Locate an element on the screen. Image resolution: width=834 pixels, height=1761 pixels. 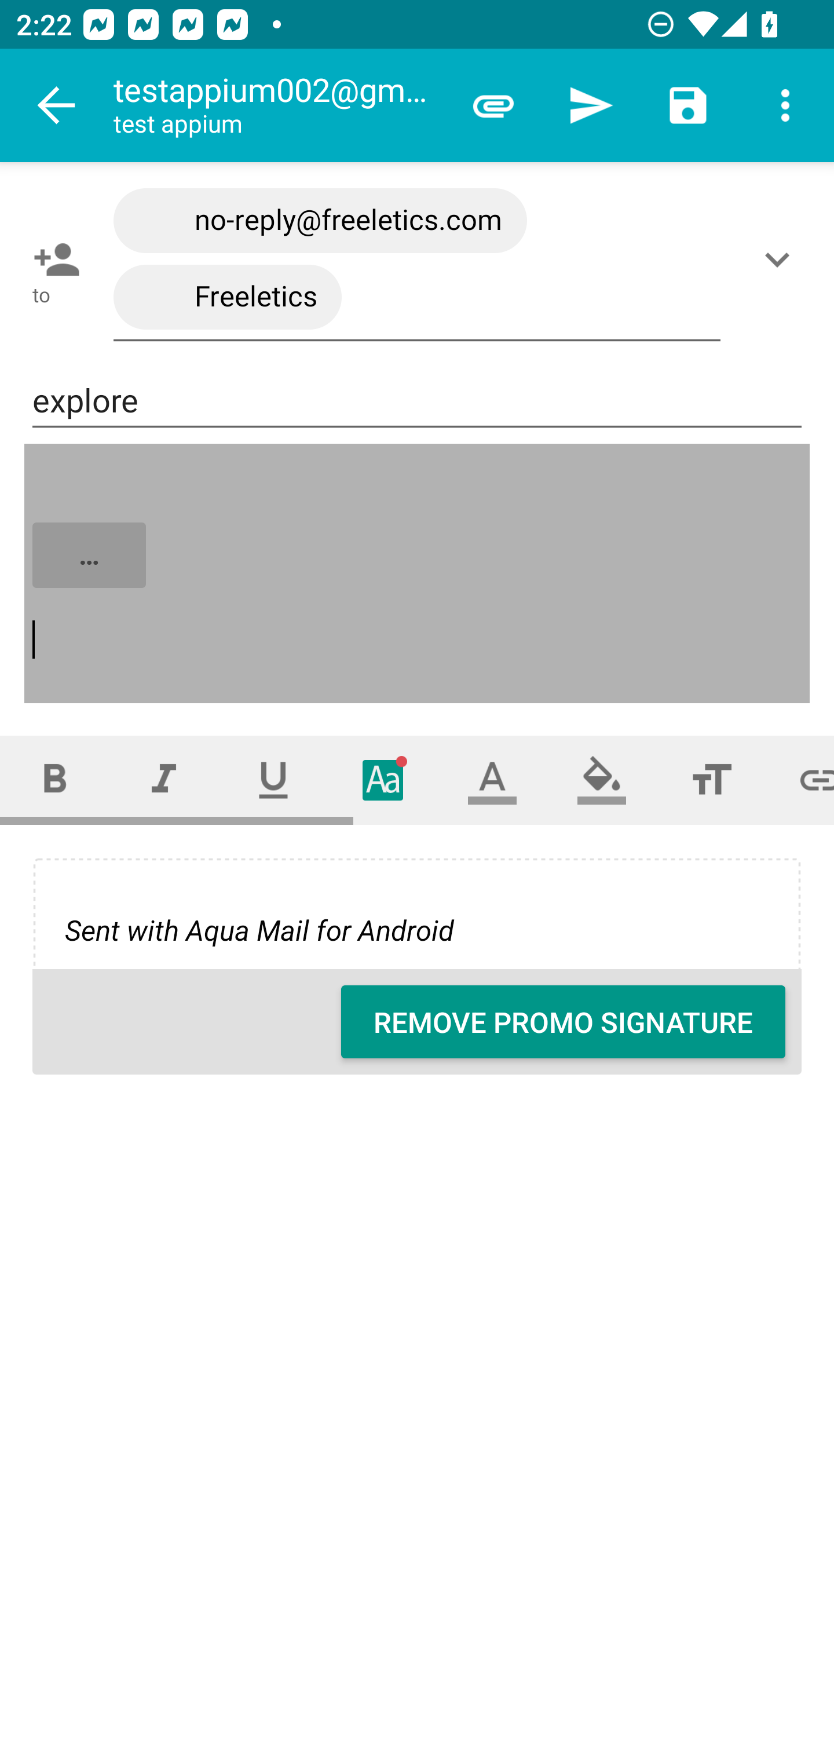
More options is located at coordinates (785, 105).